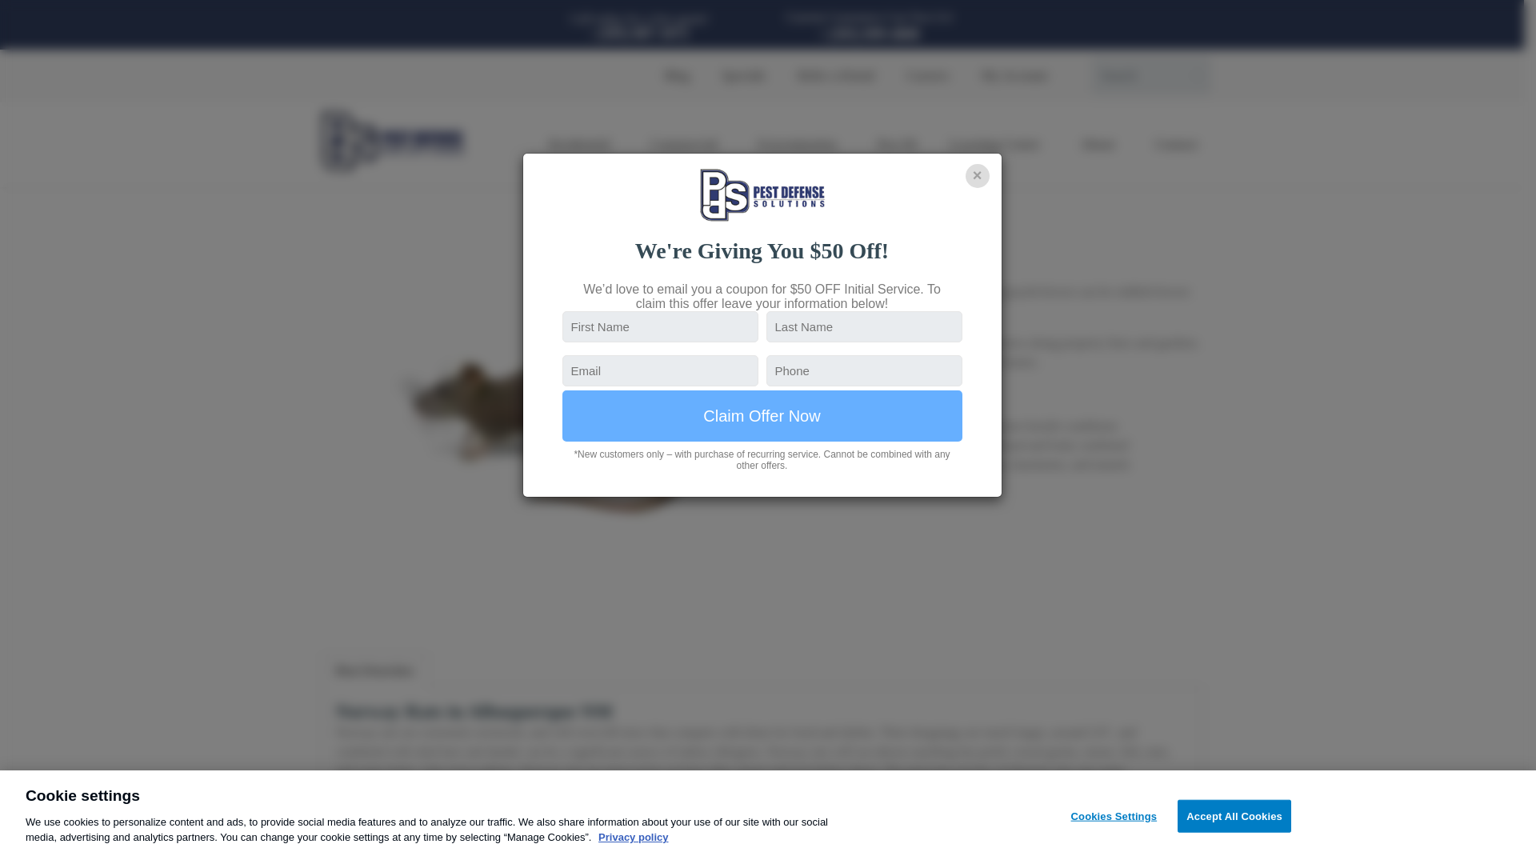 Image resolution: width=1536 pixels, height=864 pixels. Describe the element at coordinates (802, 144) in the screenshot. I see `Extermination` at that location.